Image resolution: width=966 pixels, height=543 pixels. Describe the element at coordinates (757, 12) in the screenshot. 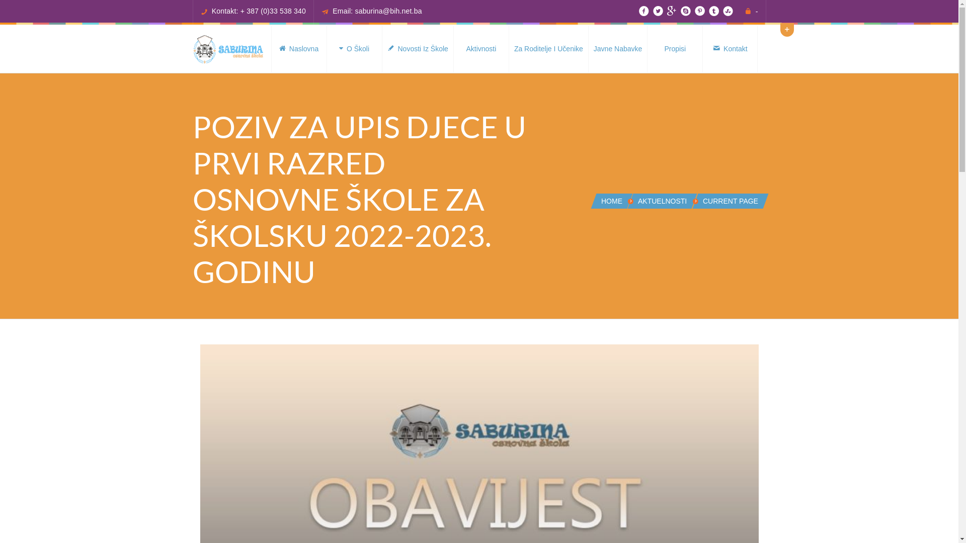

I see `-` at that location.